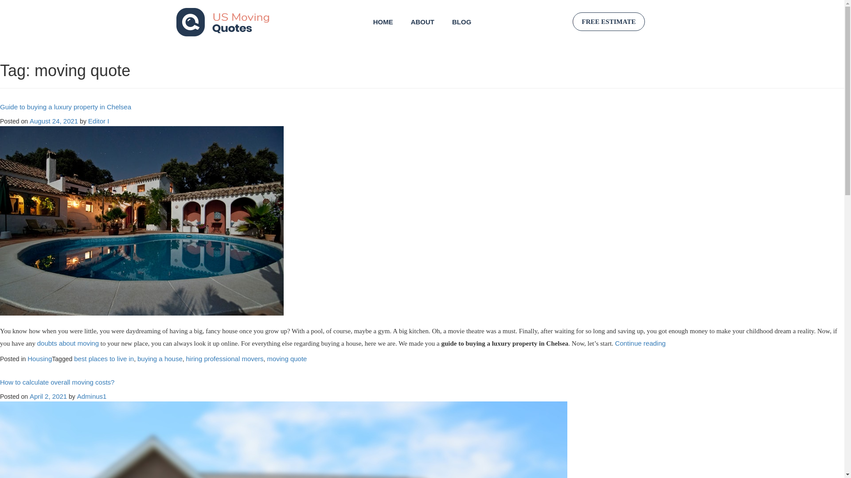 This screenshot has height=478, width=851. What do you see at coordinates (286, 358) in the screenshot?
I see `moving quote` at bounding box center [286, 358].